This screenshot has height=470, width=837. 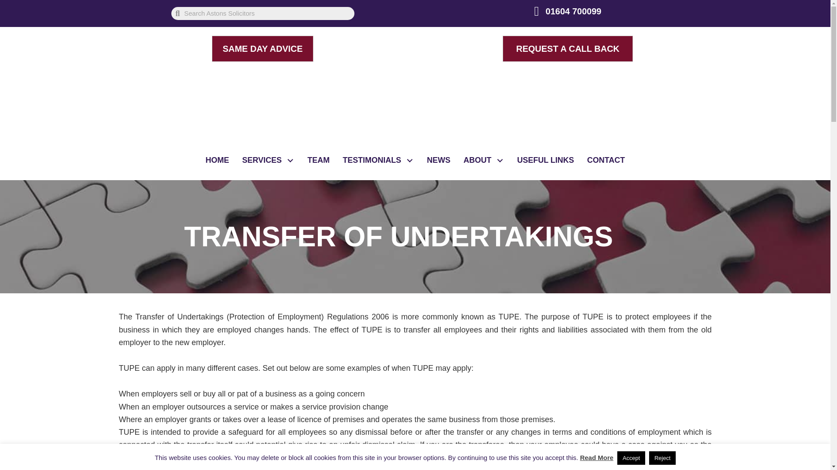 I want to click on USEFUL LINKS, so click(x=546, y=160).